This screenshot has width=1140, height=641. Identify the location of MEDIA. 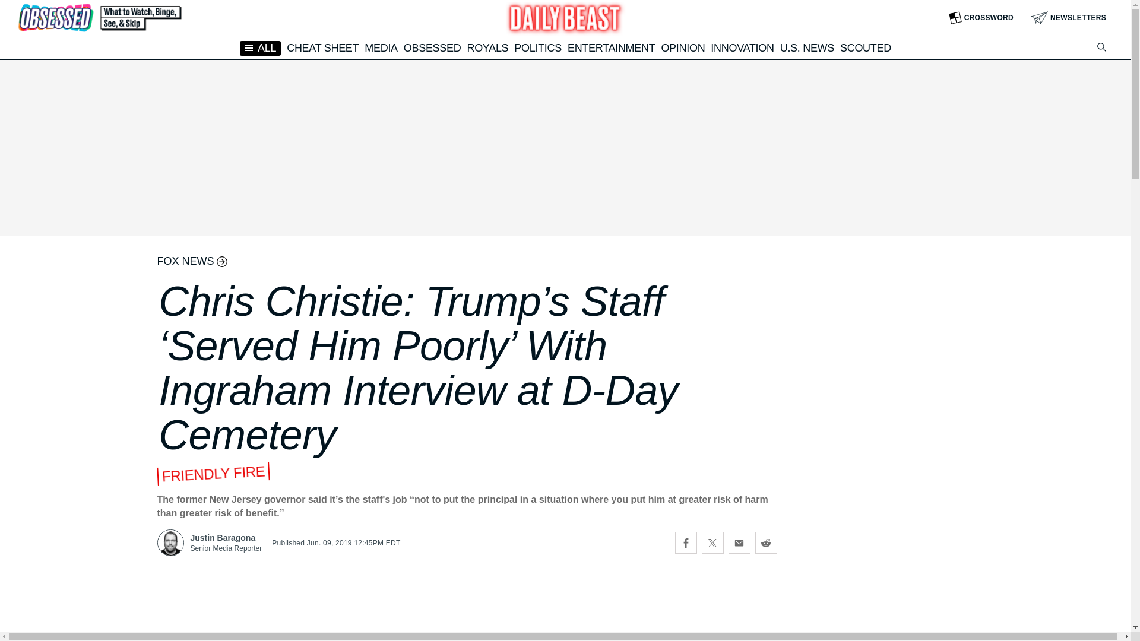
(381, 47).